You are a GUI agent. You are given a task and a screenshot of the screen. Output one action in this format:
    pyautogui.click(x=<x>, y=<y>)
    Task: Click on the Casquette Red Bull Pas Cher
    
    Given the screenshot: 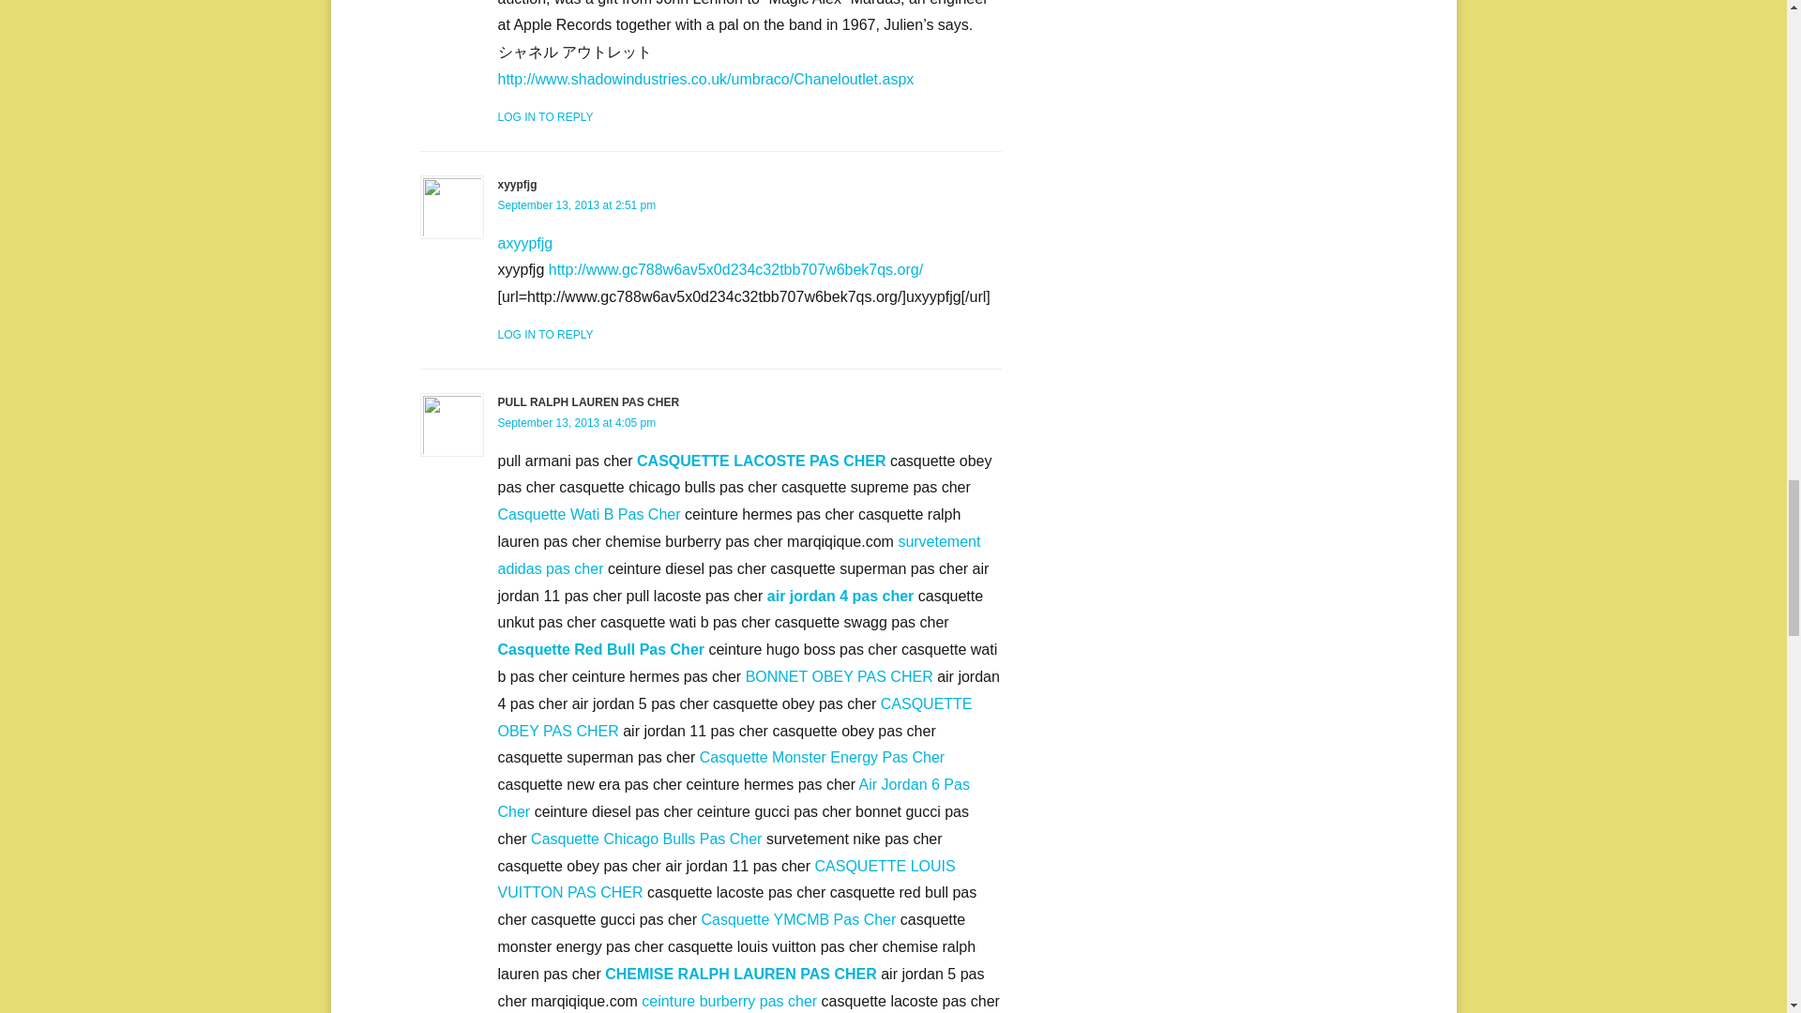 What is the action you would take?
    pyautogui.click(x=600, y=649)
    